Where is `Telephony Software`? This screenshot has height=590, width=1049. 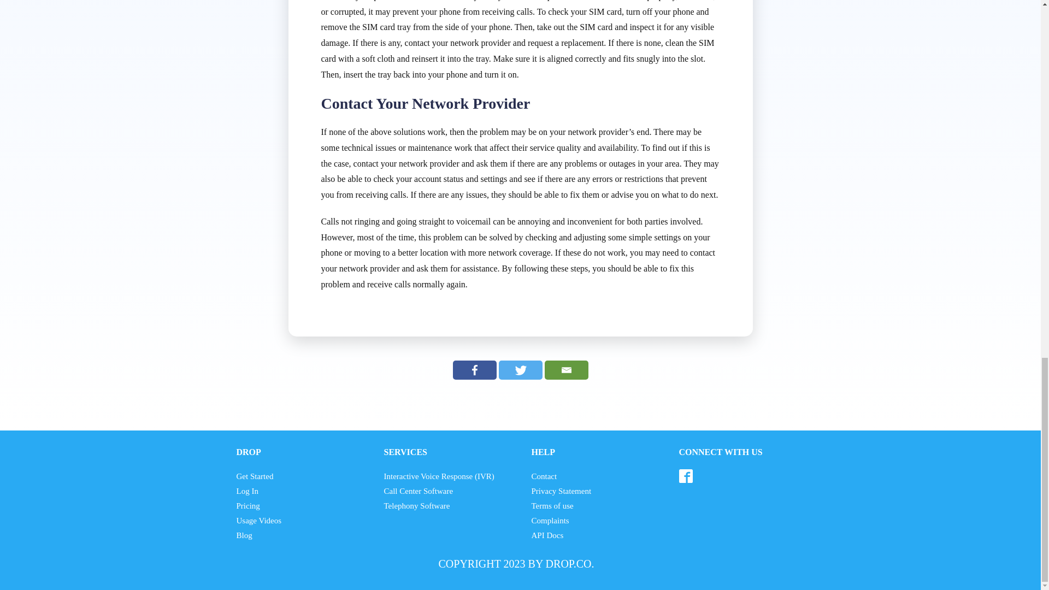 Telephony Software is located at coordinates (416, 506).